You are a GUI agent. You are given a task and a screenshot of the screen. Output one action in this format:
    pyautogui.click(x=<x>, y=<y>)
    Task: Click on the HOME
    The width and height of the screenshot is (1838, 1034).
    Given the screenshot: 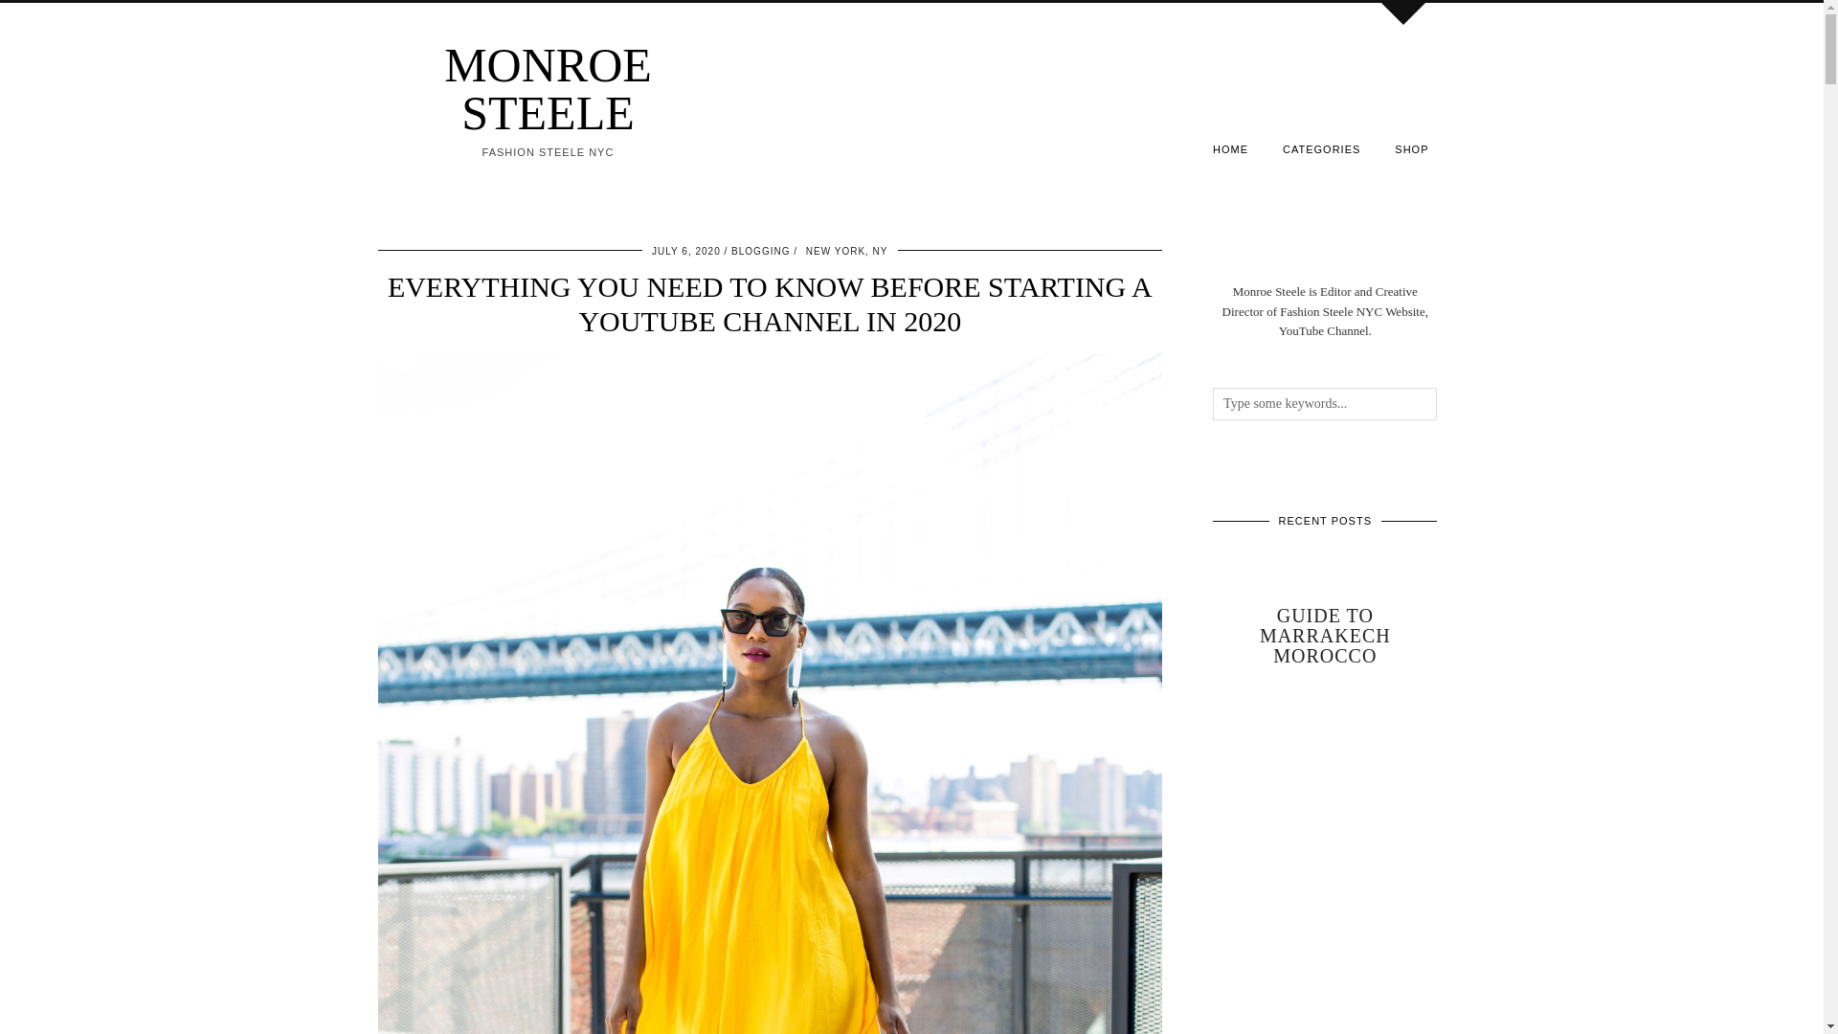 What is the action you would take?
    pyautogui.click(x=1231, y=149)
    